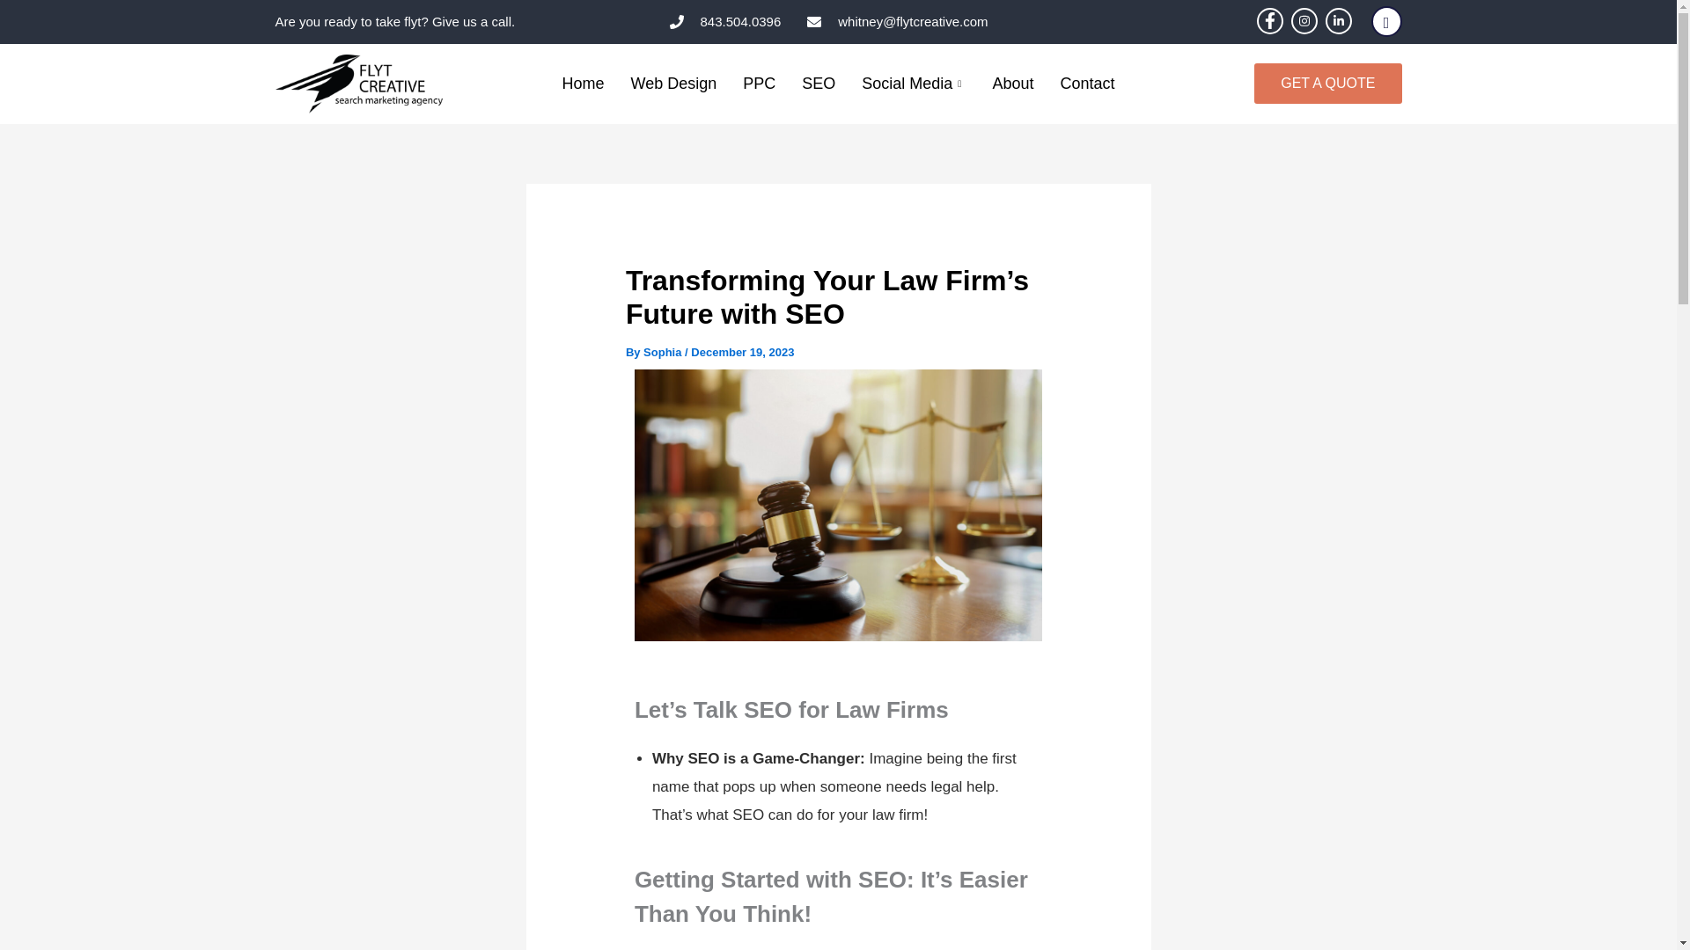 The height and width of the screenshot is (950, 1690). I want to click on GET A QUOTE, so click(1327, 83).